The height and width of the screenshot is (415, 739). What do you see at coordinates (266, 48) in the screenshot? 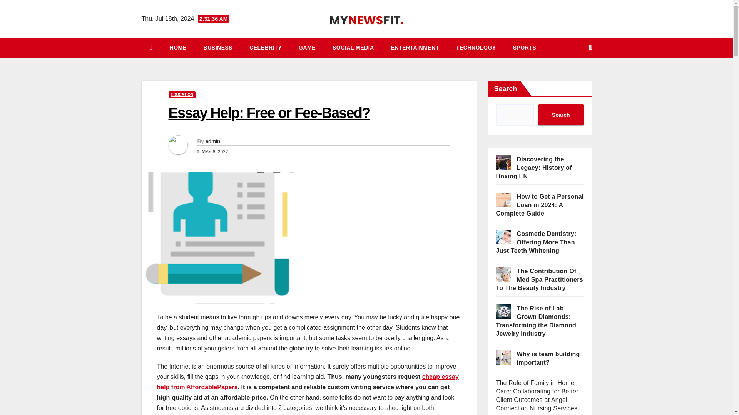
I see `Celebrity` at bounding box center [266, 48].